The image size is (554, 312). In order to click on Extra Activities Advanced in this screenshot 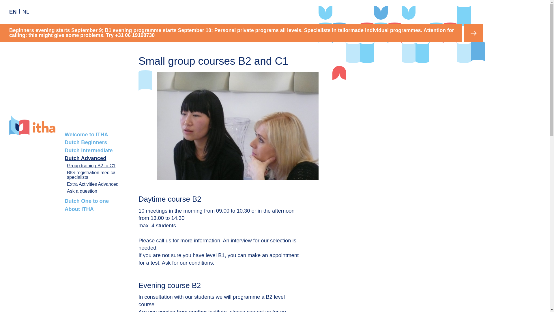, I will do `click(97, 184)`.